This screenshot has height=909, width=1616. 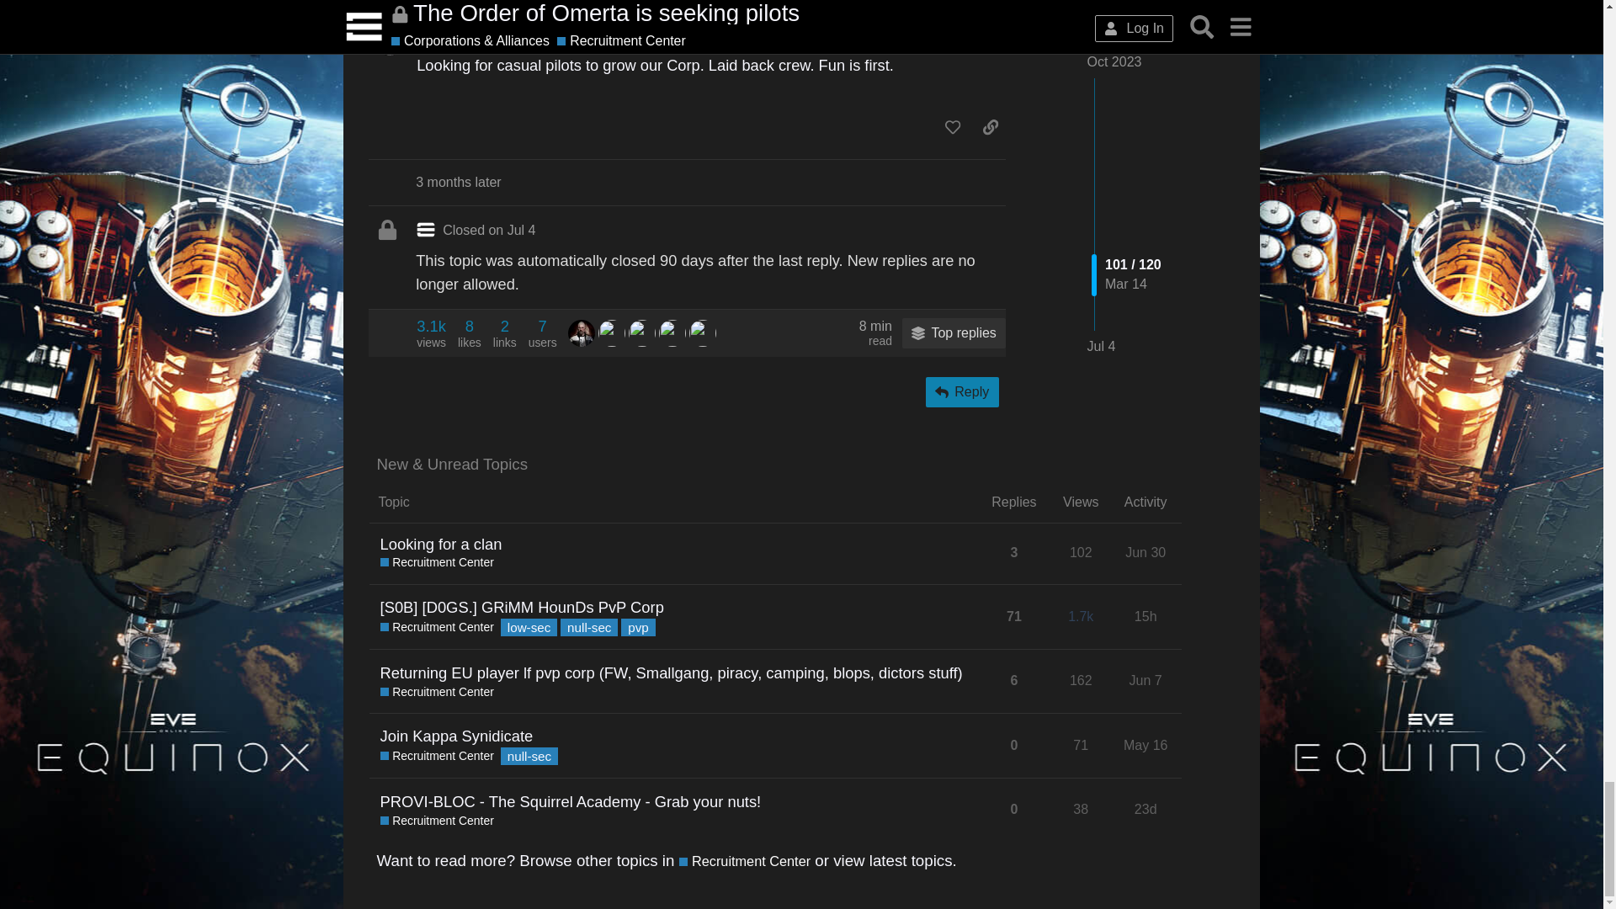 I want to click on KilsWitcH, so click(x=641, y=333).